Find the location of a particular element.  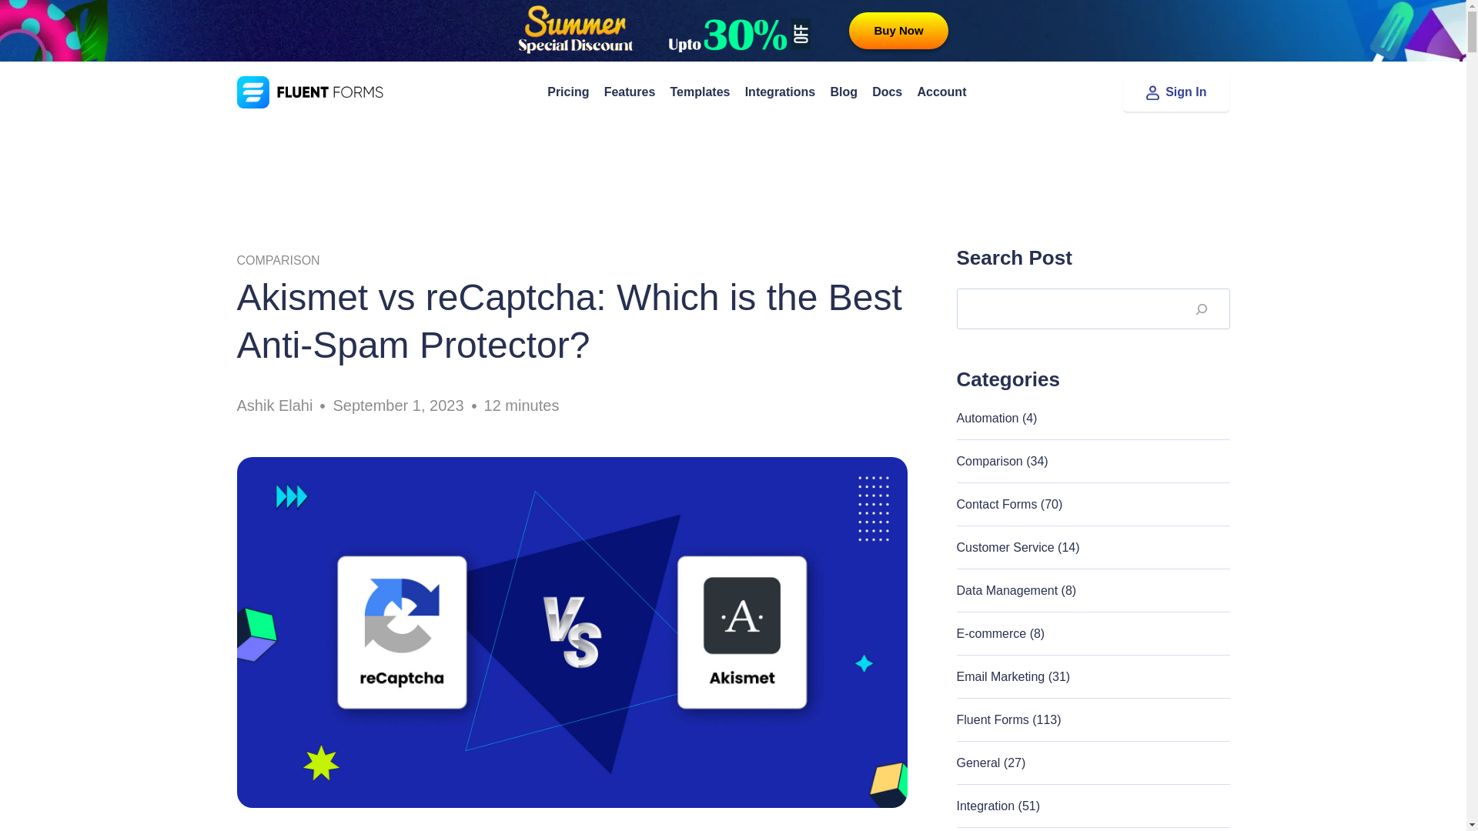

Buy Now is located at coordinates (898, 31).